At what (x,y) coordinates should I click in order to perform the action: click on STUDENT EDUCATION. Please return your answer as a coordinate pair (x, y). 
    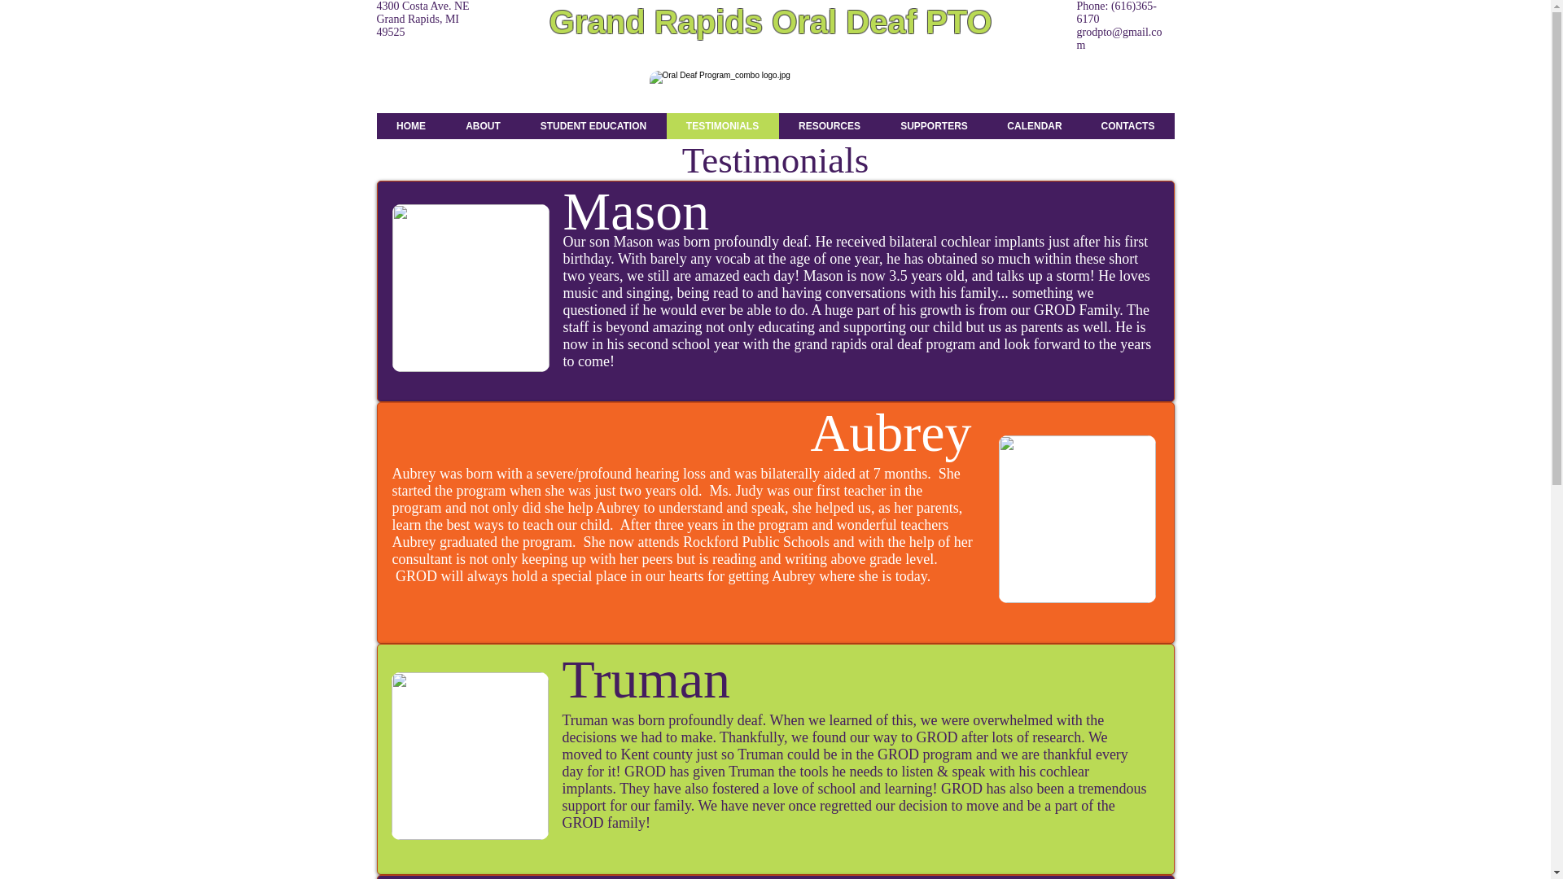
    Looking at the image, I should click on (593, 125).